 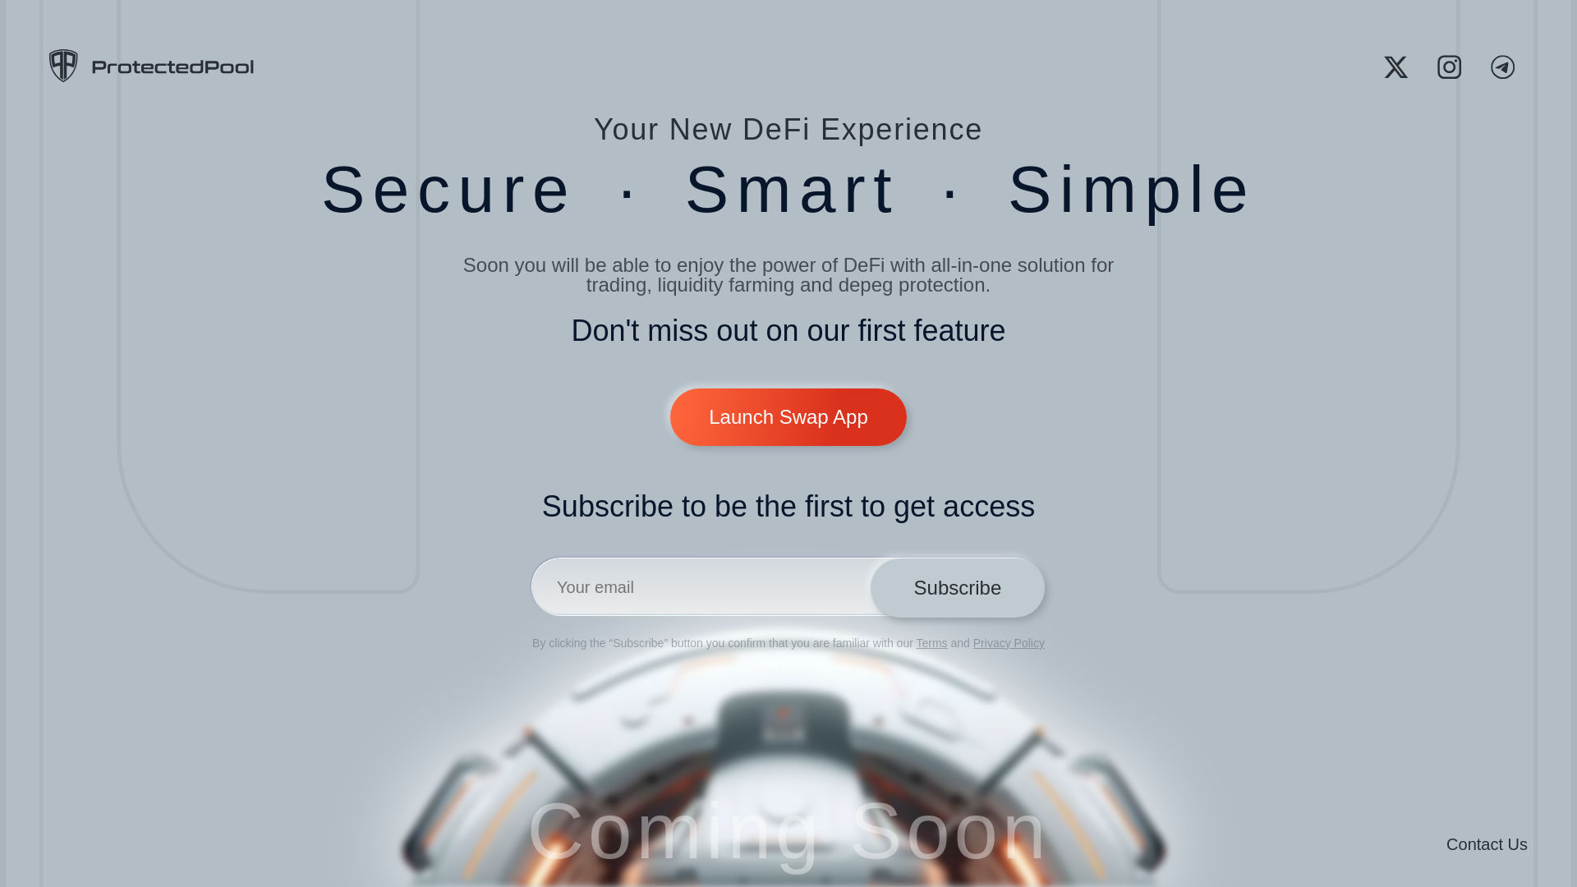 I want to click on Subscribe, so click(x=957, y=588).